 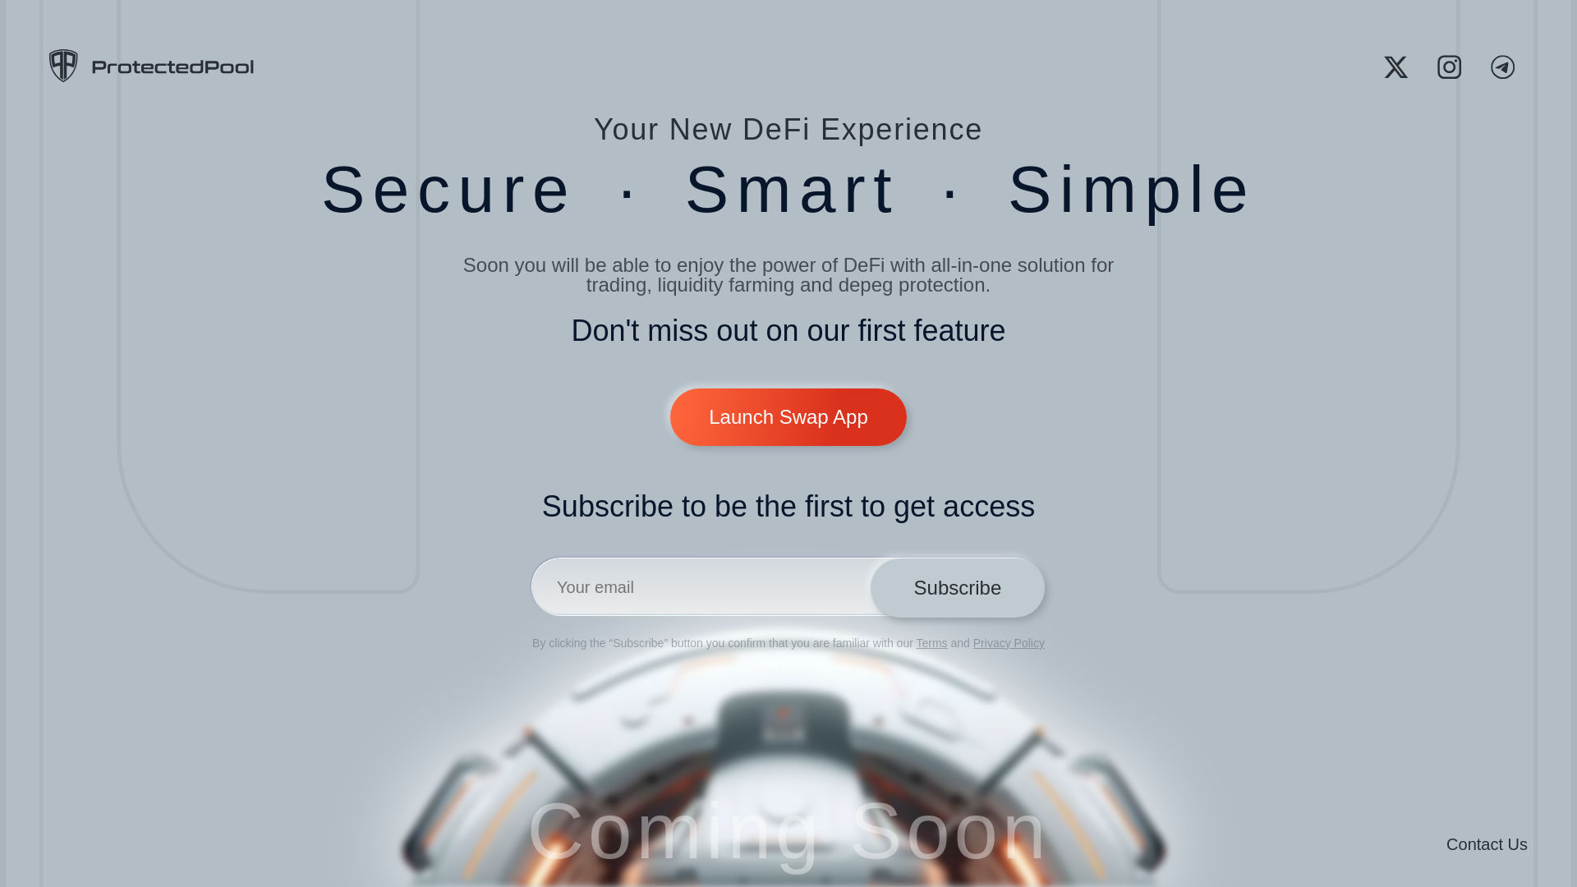 I want to click on Subscribe, so click(x=957, y=588).